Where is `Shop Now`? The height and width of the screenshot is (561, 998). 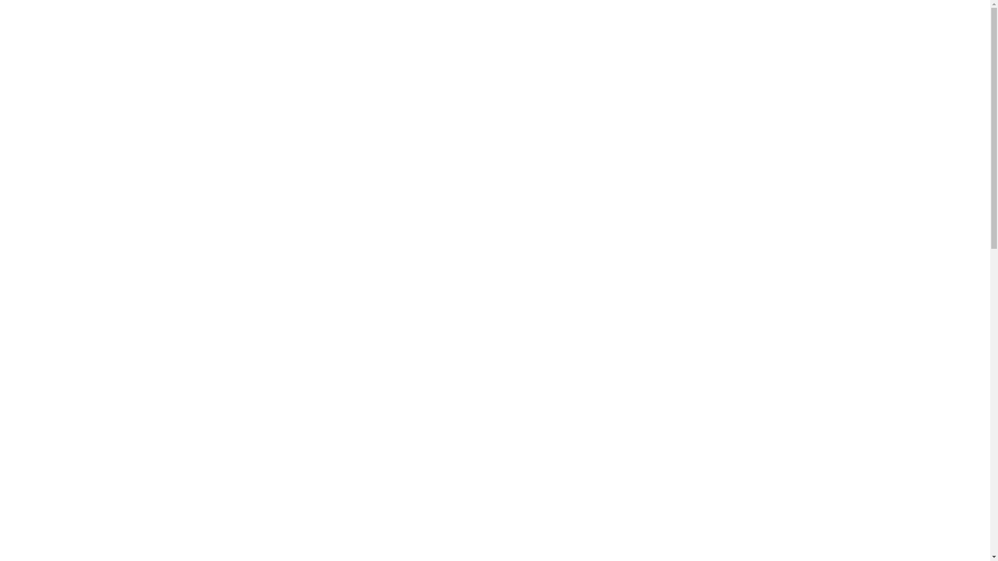 Shop Now is located at coordinates (495, 337).